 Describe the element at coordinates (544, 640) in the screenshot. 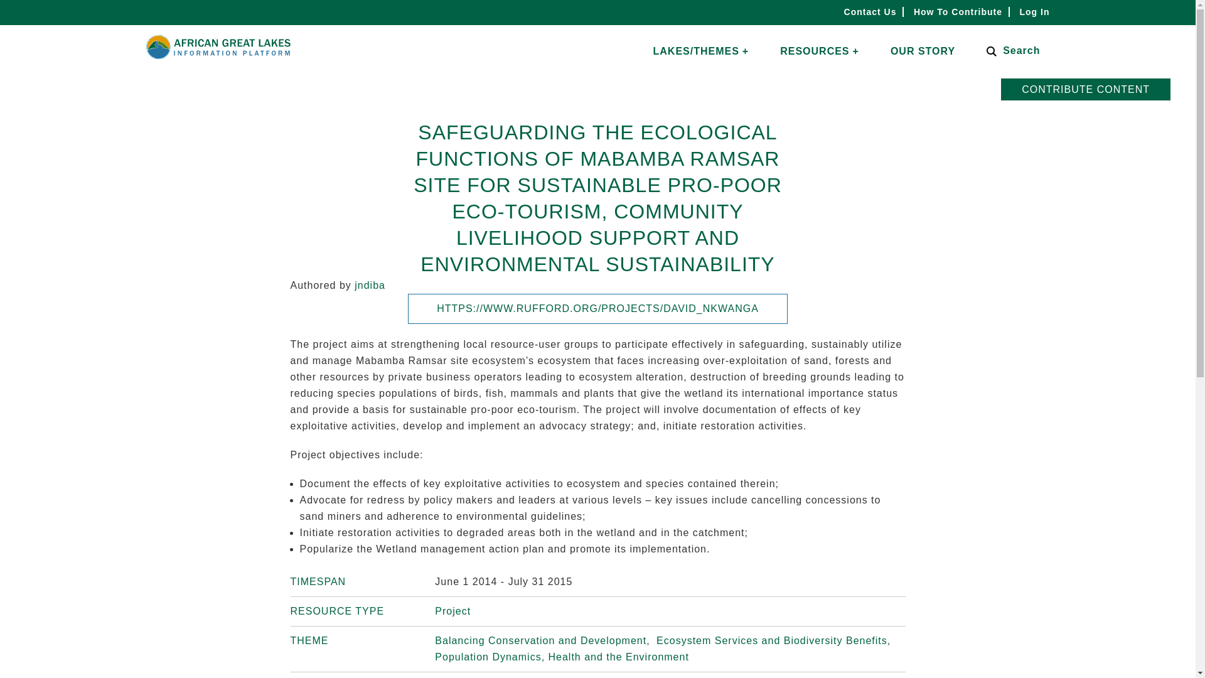

I see `Balancing Conservation and Development` at that location.